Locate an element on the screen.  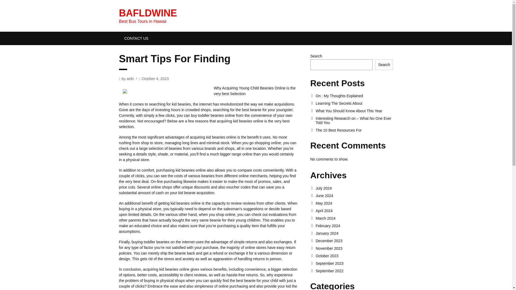
November 2023 is located at coordinates (354, 248).